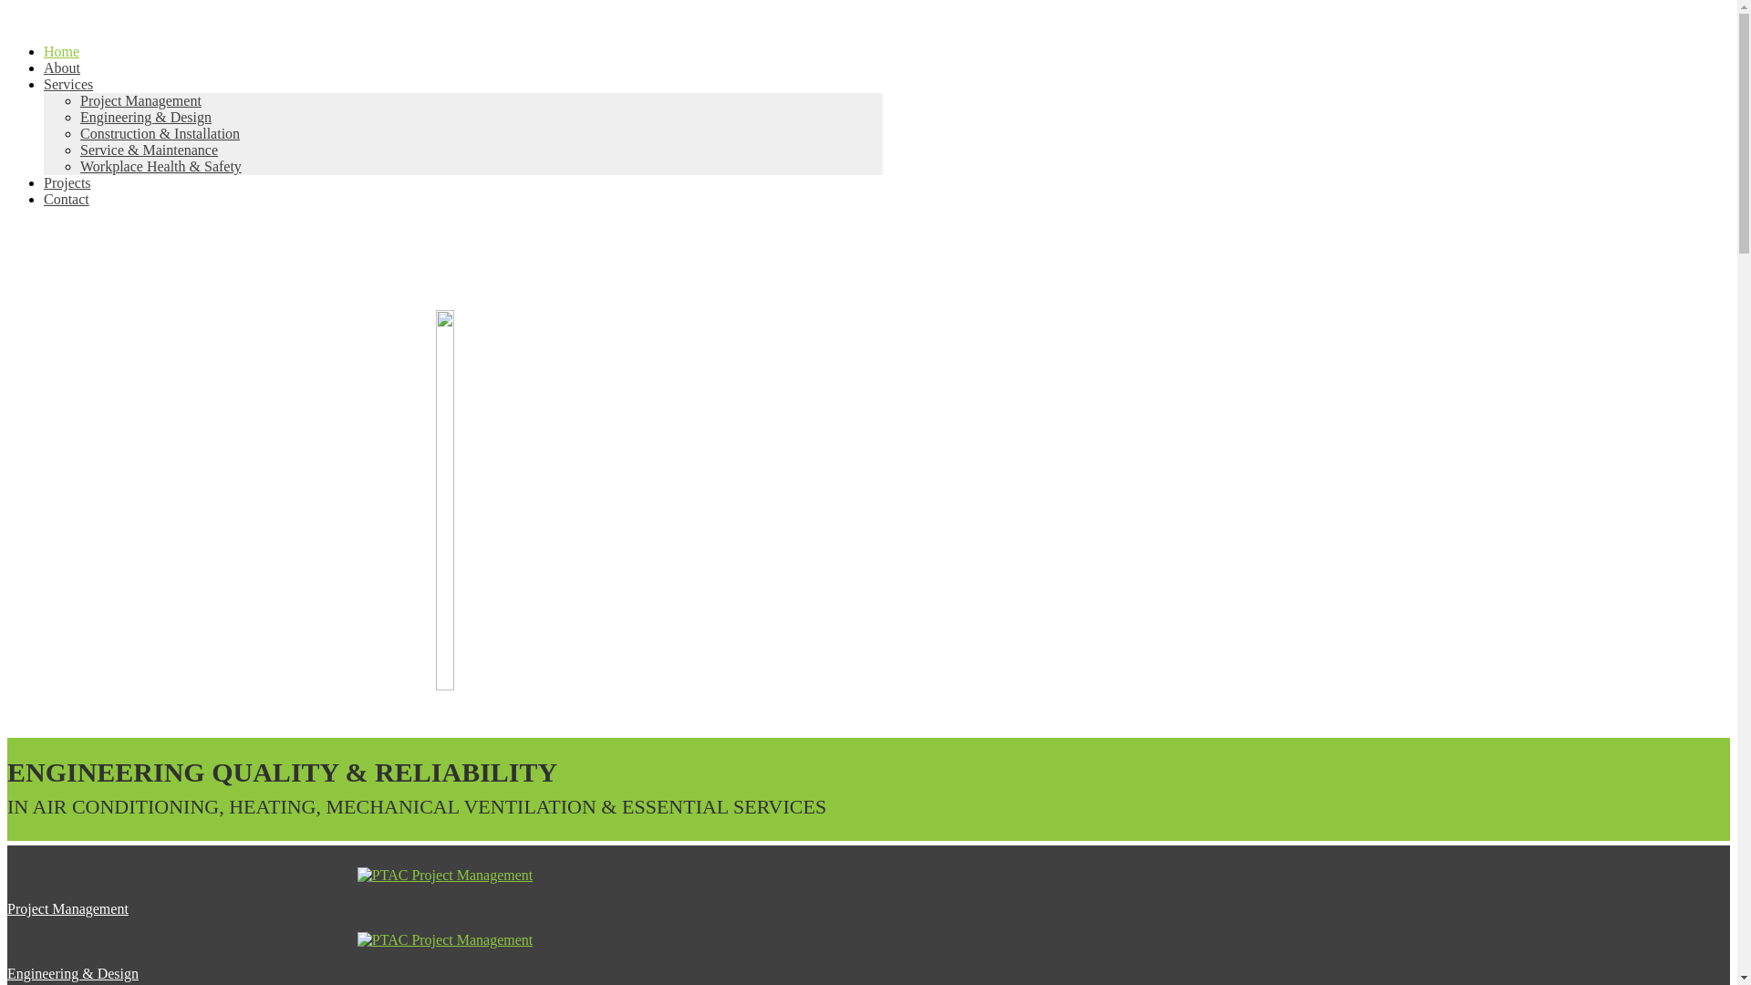 The image size is (1751, 985). What do you see at coordinates (161, 166) in the screenshot?
I see `Workplace Health & Safety` at bounding box center [161, 166].